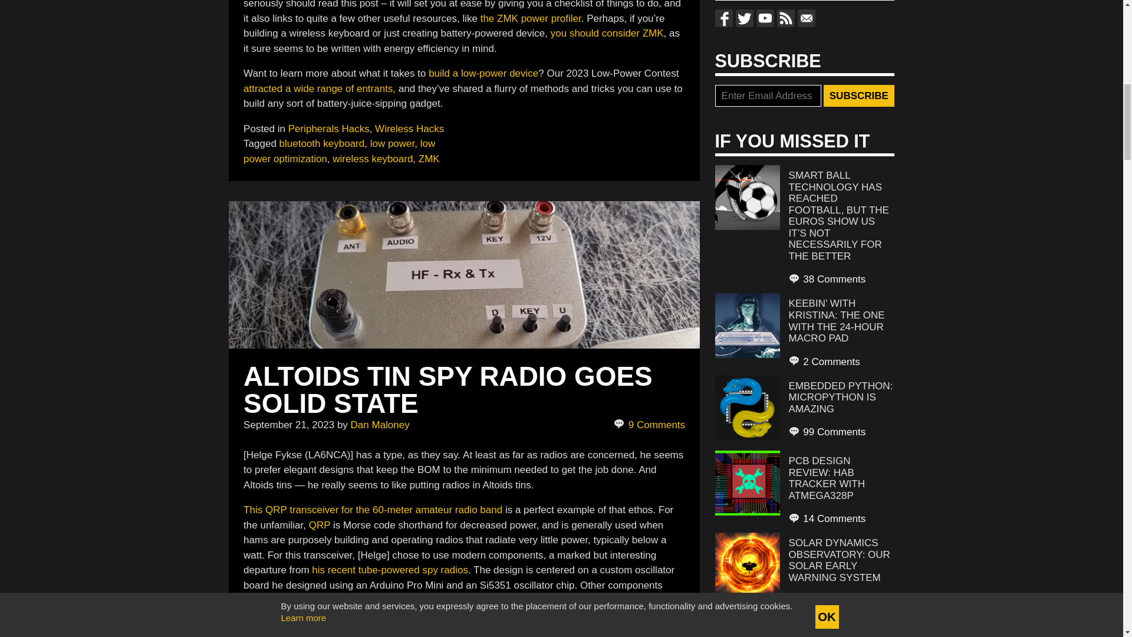 The image size is (1132, 637). I want to click on wireless keyboard, so click(373, 159).